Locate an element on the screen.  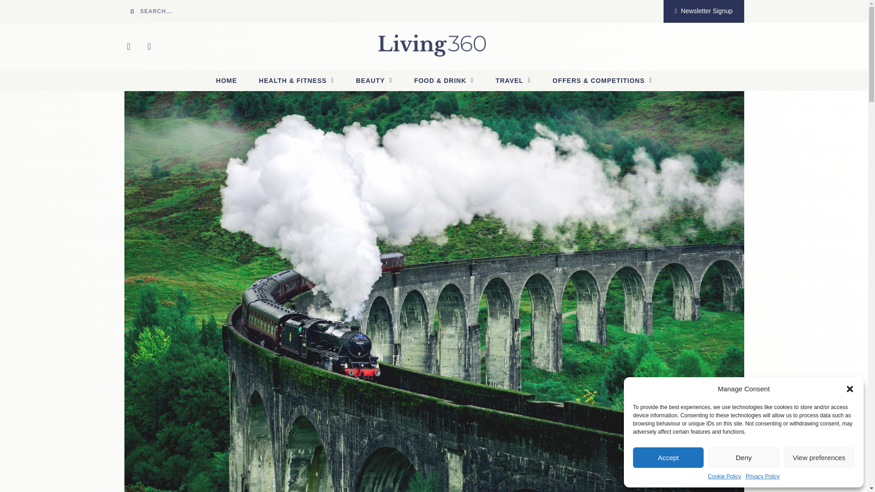
Accept is located at coordinates (668, 457).